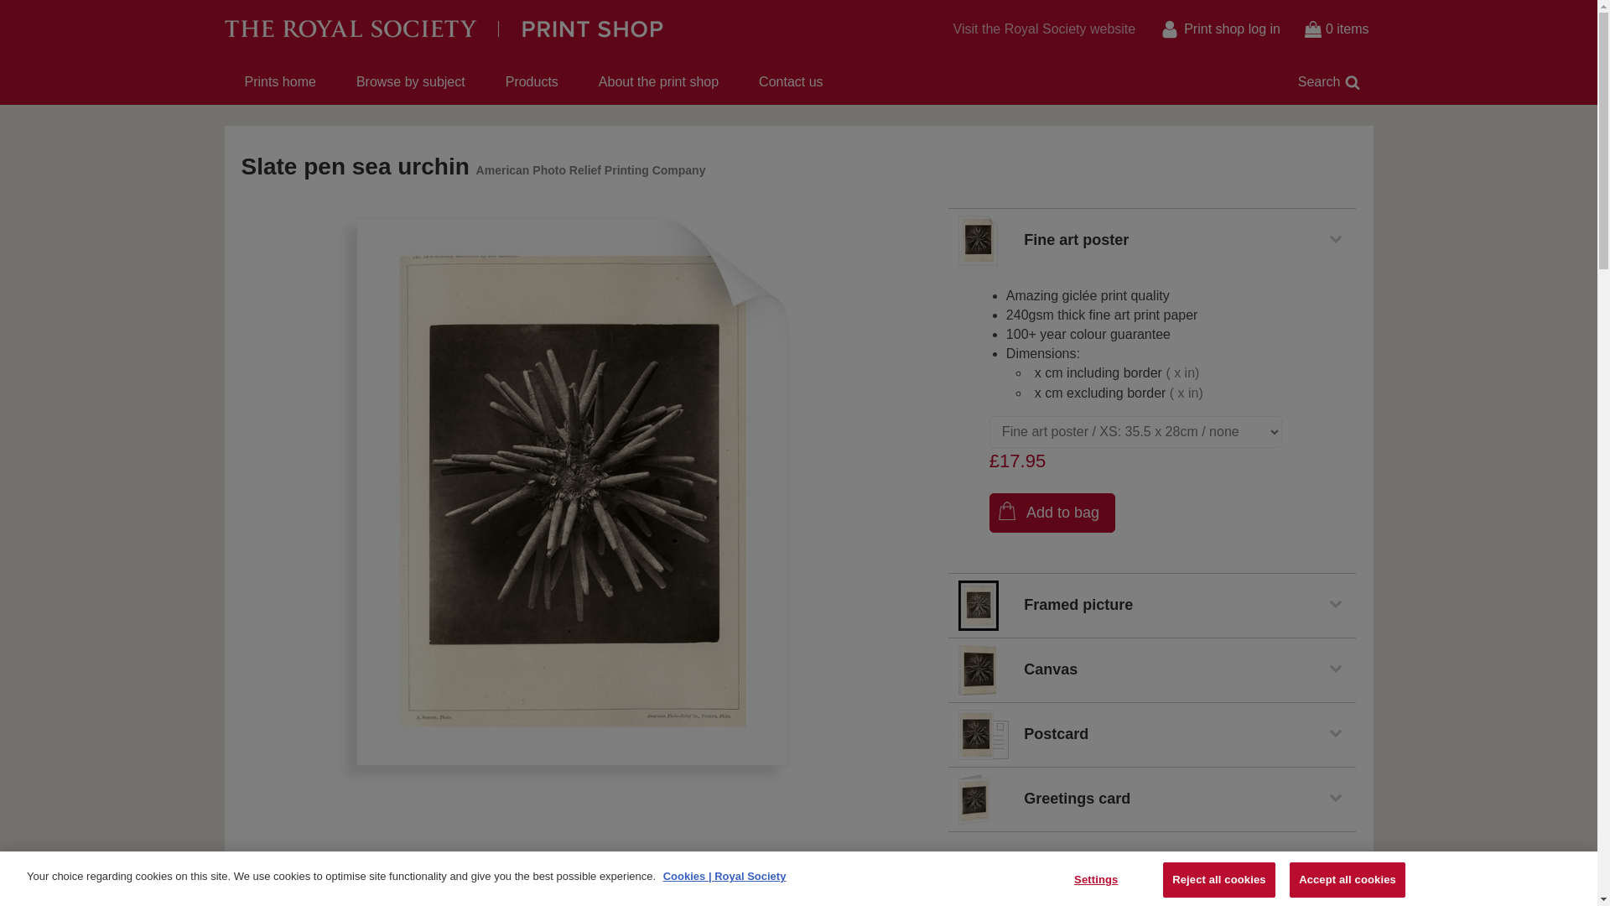 The width and height of the screenshot is (1610, 906). Describe the element at coordinates (280, 82) in the screenshot. I see `Prints home` at that location.